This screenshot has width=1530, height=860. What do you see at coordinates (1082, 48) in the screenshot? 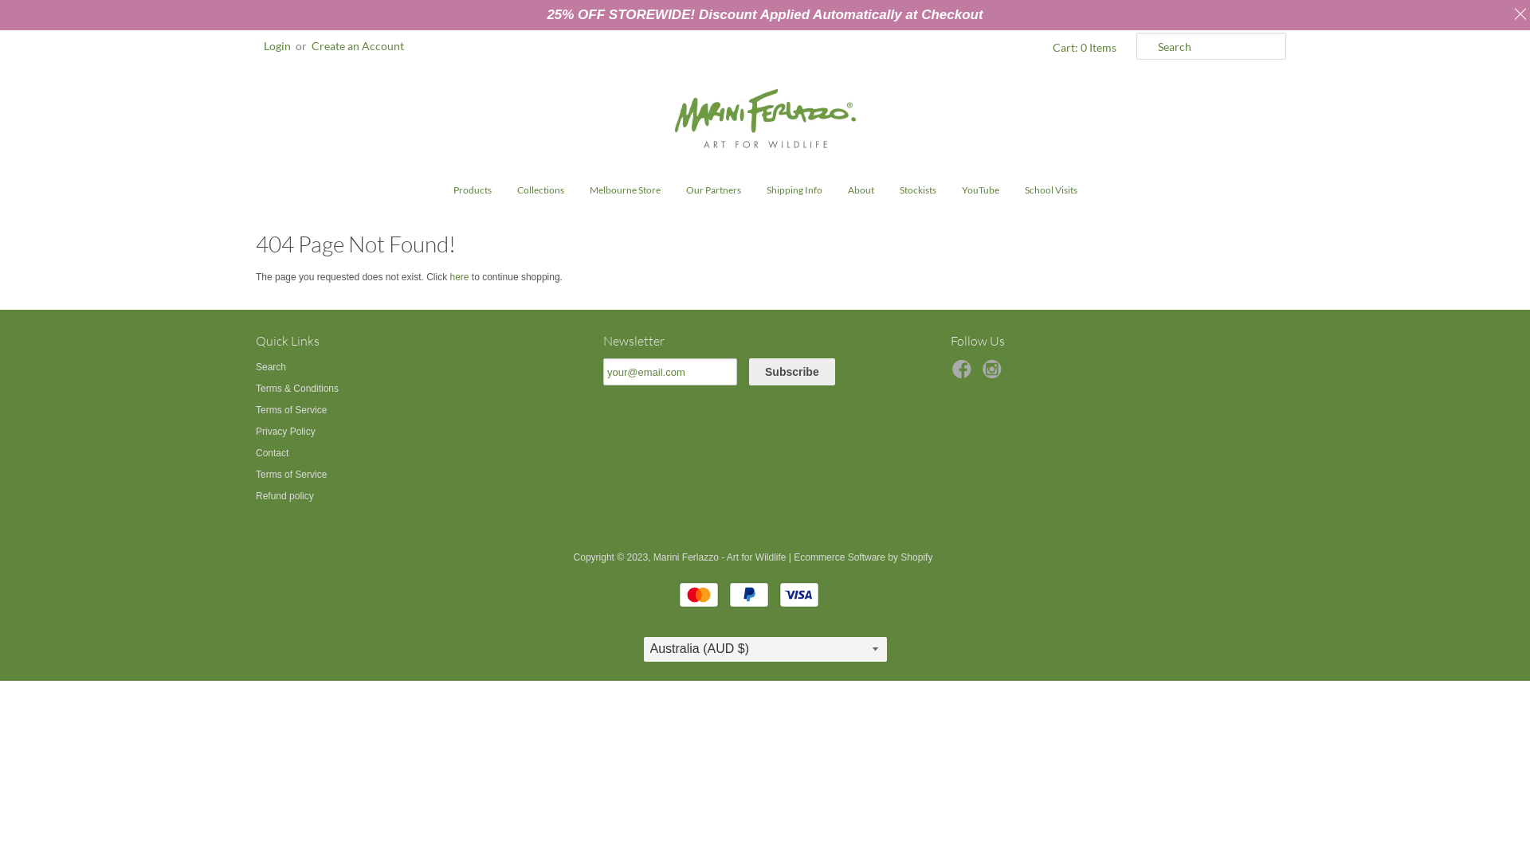
I see `Cart: 0 Items` at bounding box center [1082, 48].